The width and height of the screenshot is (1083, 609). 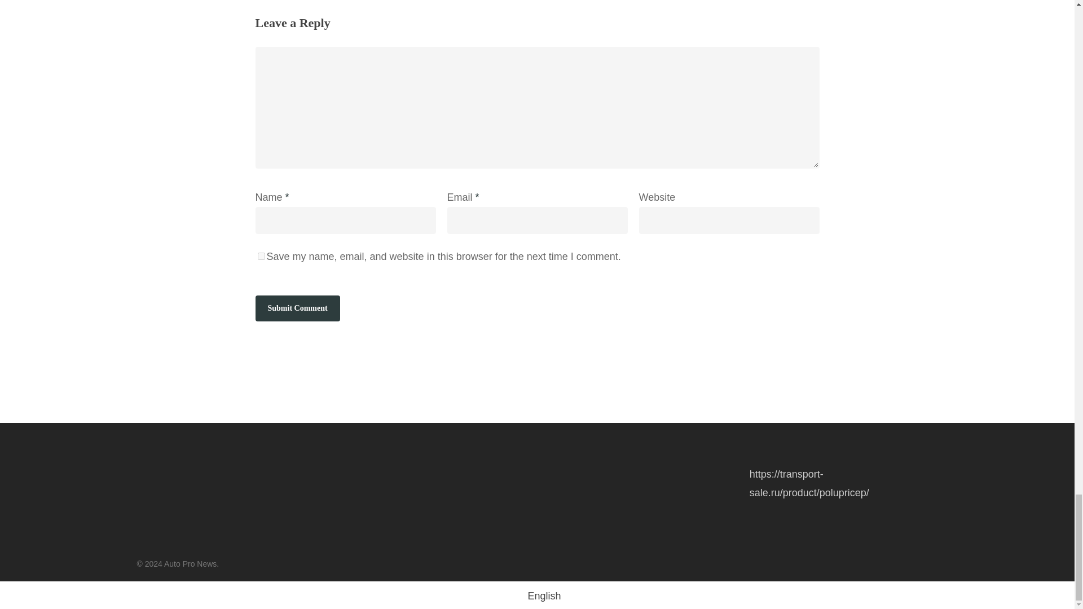 I want to click on Submit Comment, so click(x=297, y=308).